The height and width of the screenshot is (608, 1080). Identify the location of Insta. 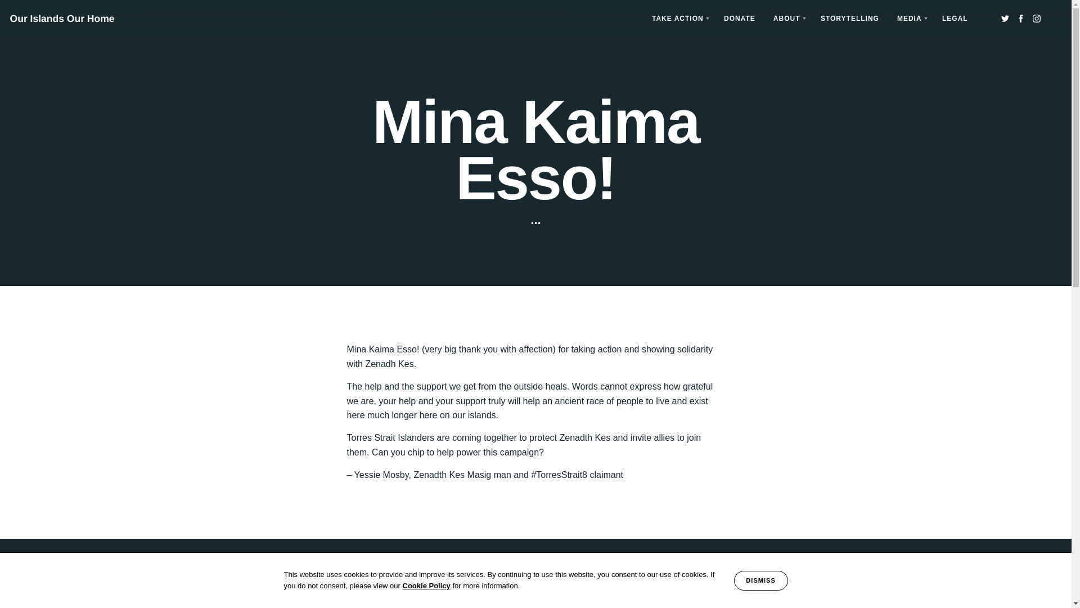
(1036, 19).